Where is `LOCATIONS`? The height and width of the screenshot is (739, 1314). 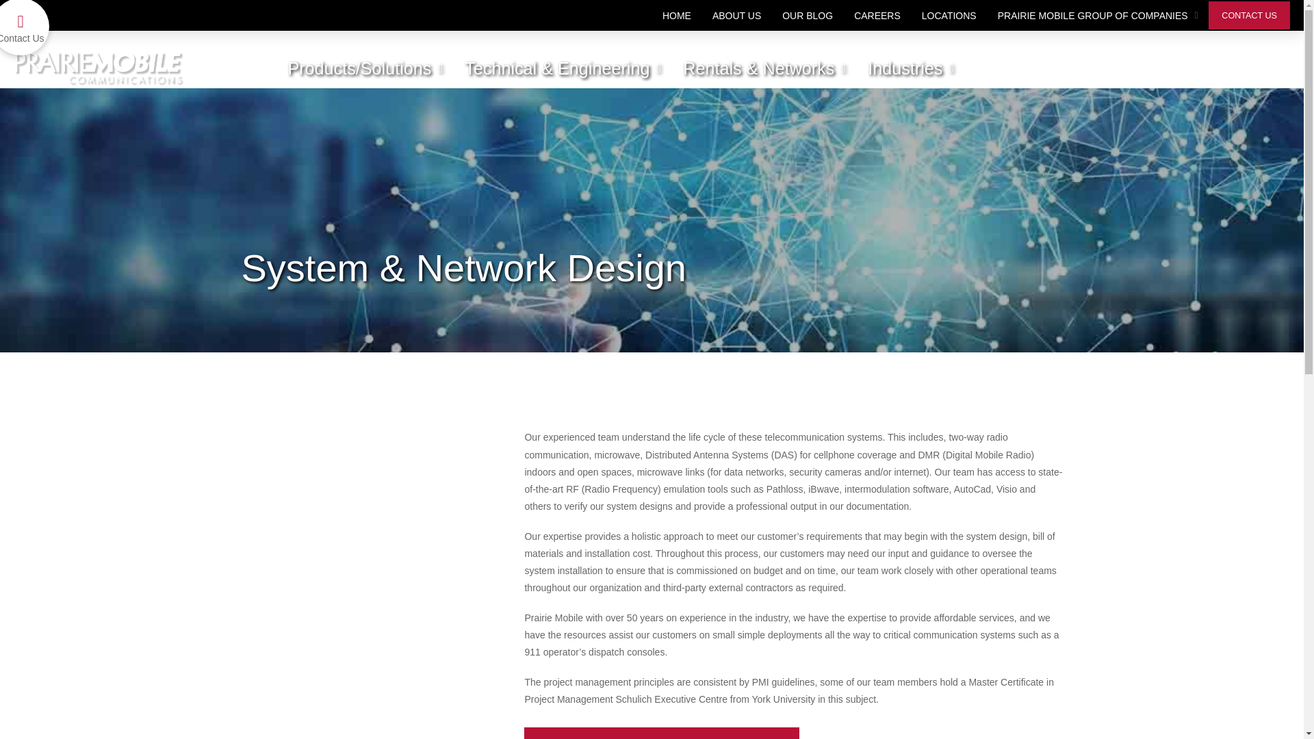 LOCATIONS is located at coordinates (949, 15).